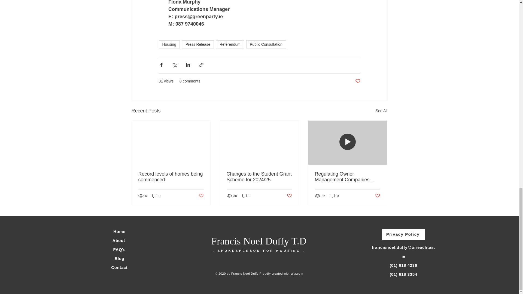  Describe the element at coordinates (156, 196) in the screenshot. I see `0` at that location.